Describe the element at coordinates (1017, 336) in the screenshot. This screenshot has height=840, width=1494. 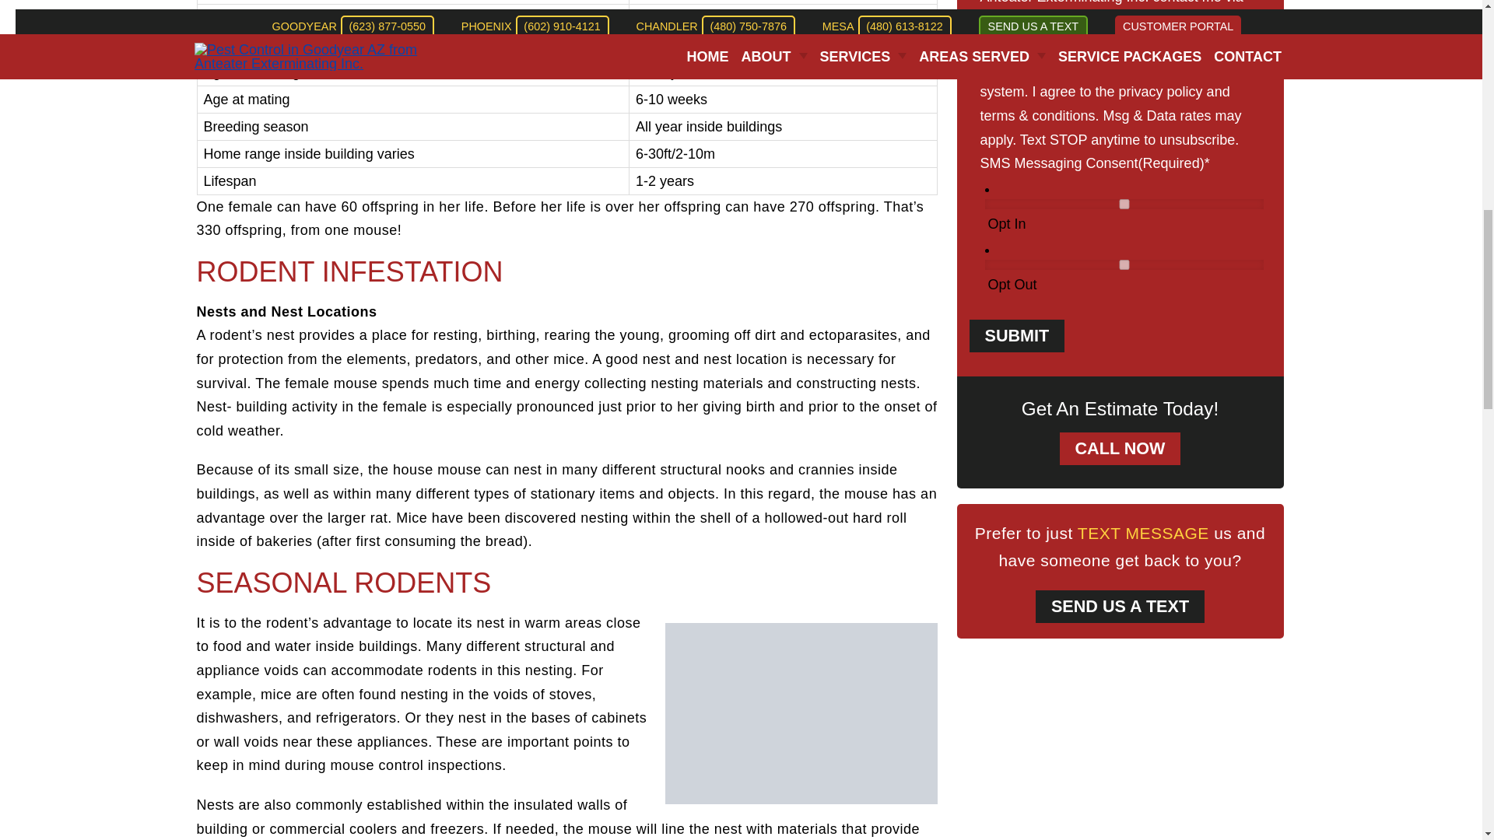
I see `Submit` at that location.